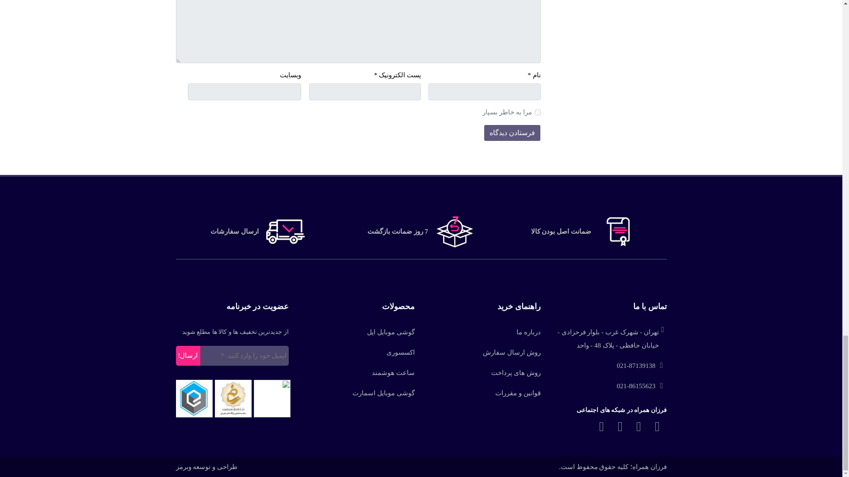 The image size is (849, 477). I want to click on phone, so click(642, 386).